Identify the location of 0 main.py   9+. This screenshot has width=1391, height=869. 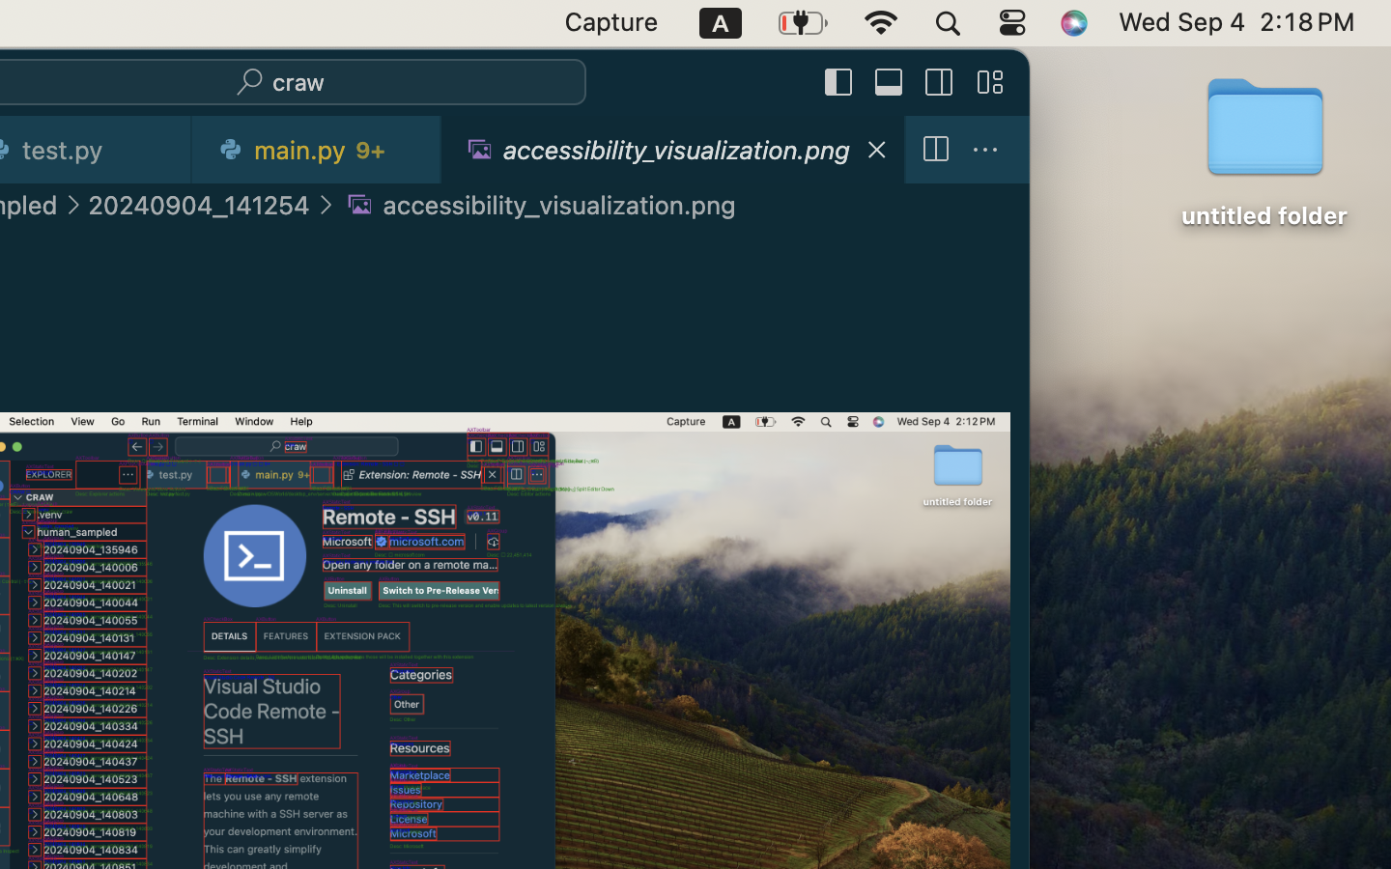
(318, 150).